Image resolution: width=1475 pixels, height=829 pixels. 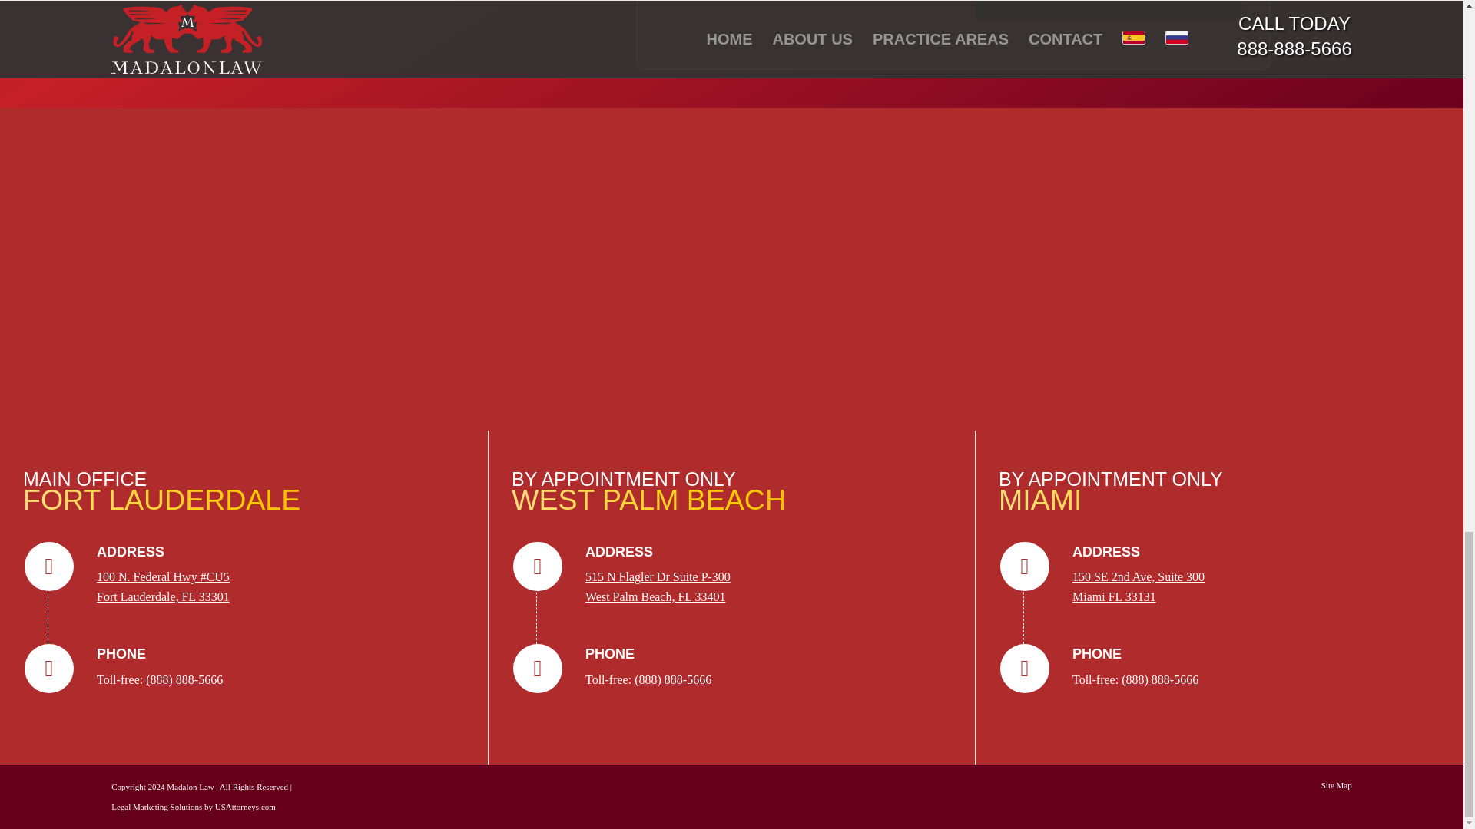 I want to click on Site Map, so click(x=1337, y=785).